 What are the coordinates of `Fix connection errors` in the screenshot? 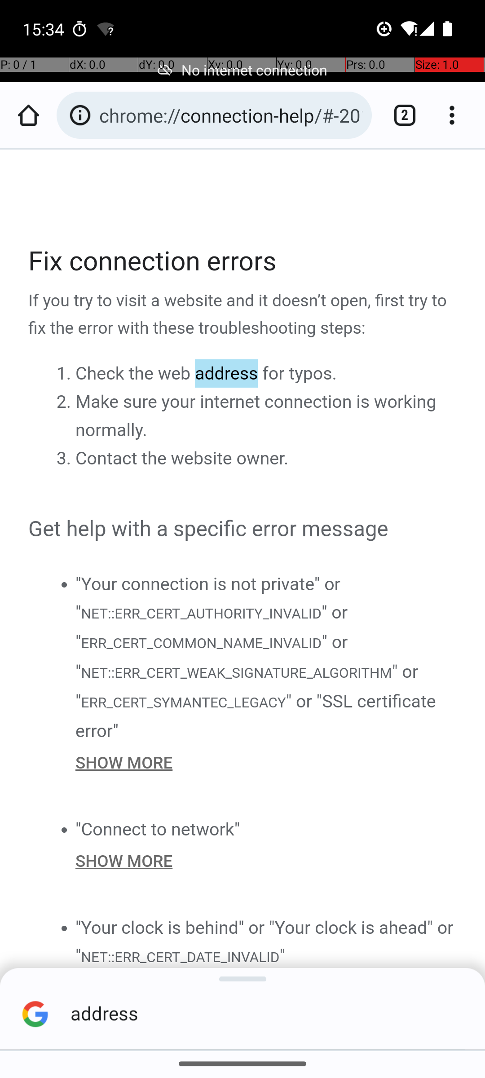 It's located at (243, 261).